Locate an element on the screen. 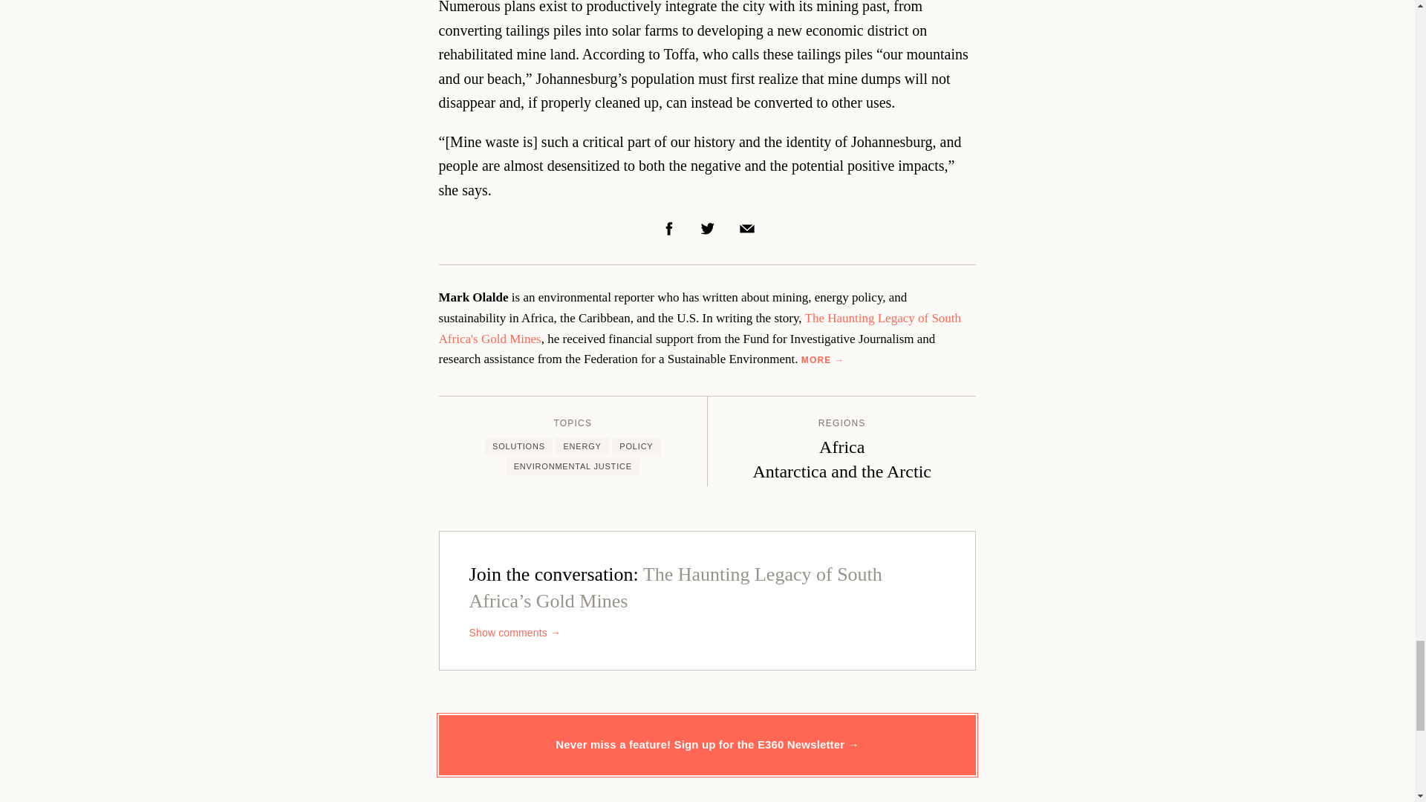 This screenshot has width=1426, height=802. Africa is located at coordinates (841, 446).